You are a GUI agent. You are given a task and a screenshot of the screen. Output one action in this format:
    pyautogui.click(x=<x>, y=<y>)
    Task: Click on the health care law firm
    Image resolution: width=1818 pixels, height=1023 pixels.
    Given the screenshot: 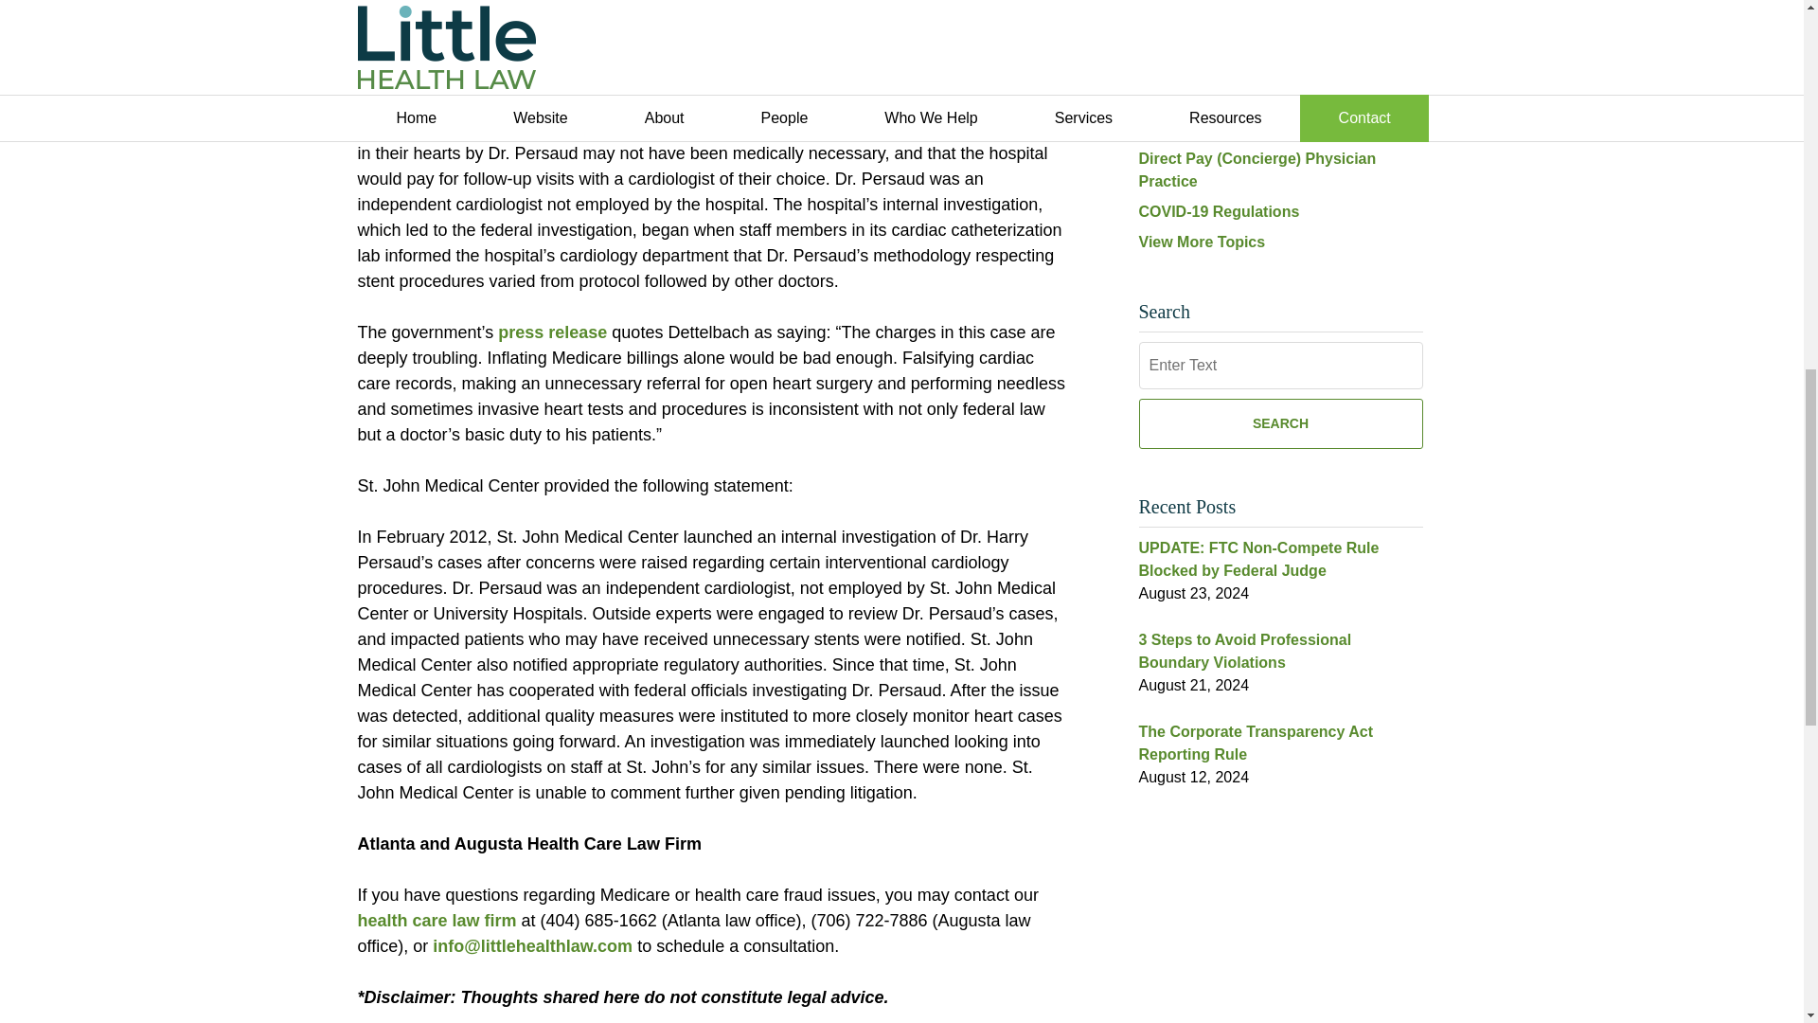 What is the action you would take?
    pyautogui.click(x=437, y=921)
    